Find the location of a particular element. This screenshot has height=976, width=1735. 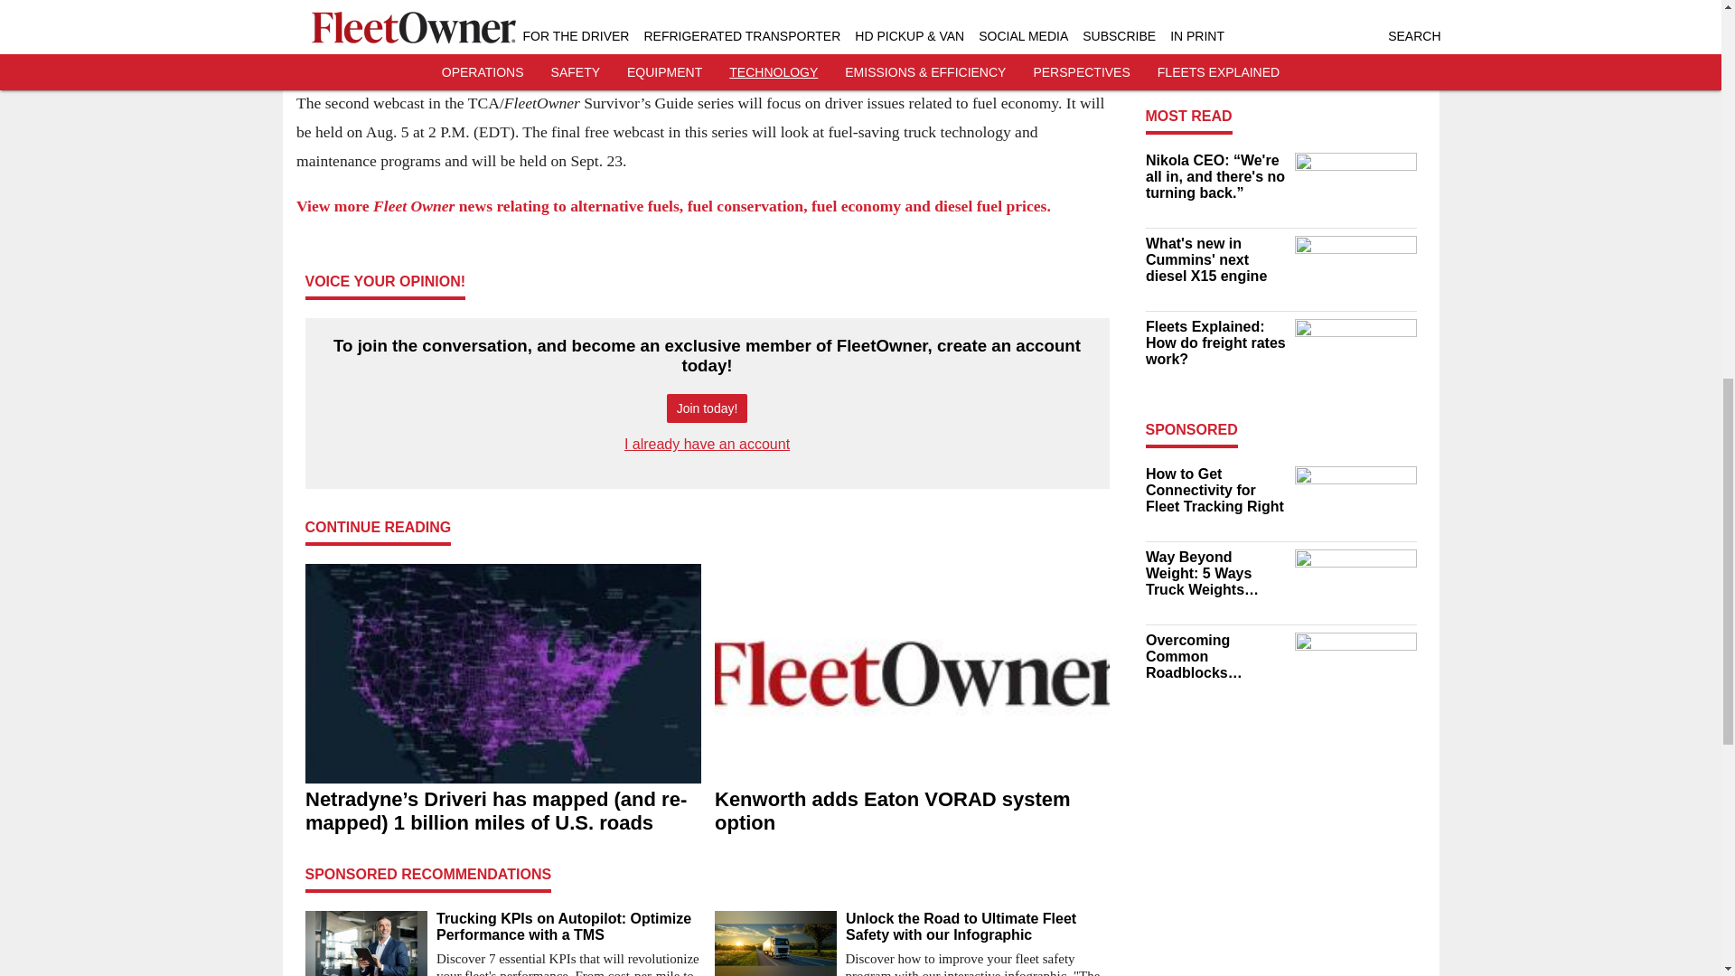

Trucking KPIs on Autopilot: Optimize Performance with a TMS is located at coordinates (567, 927).